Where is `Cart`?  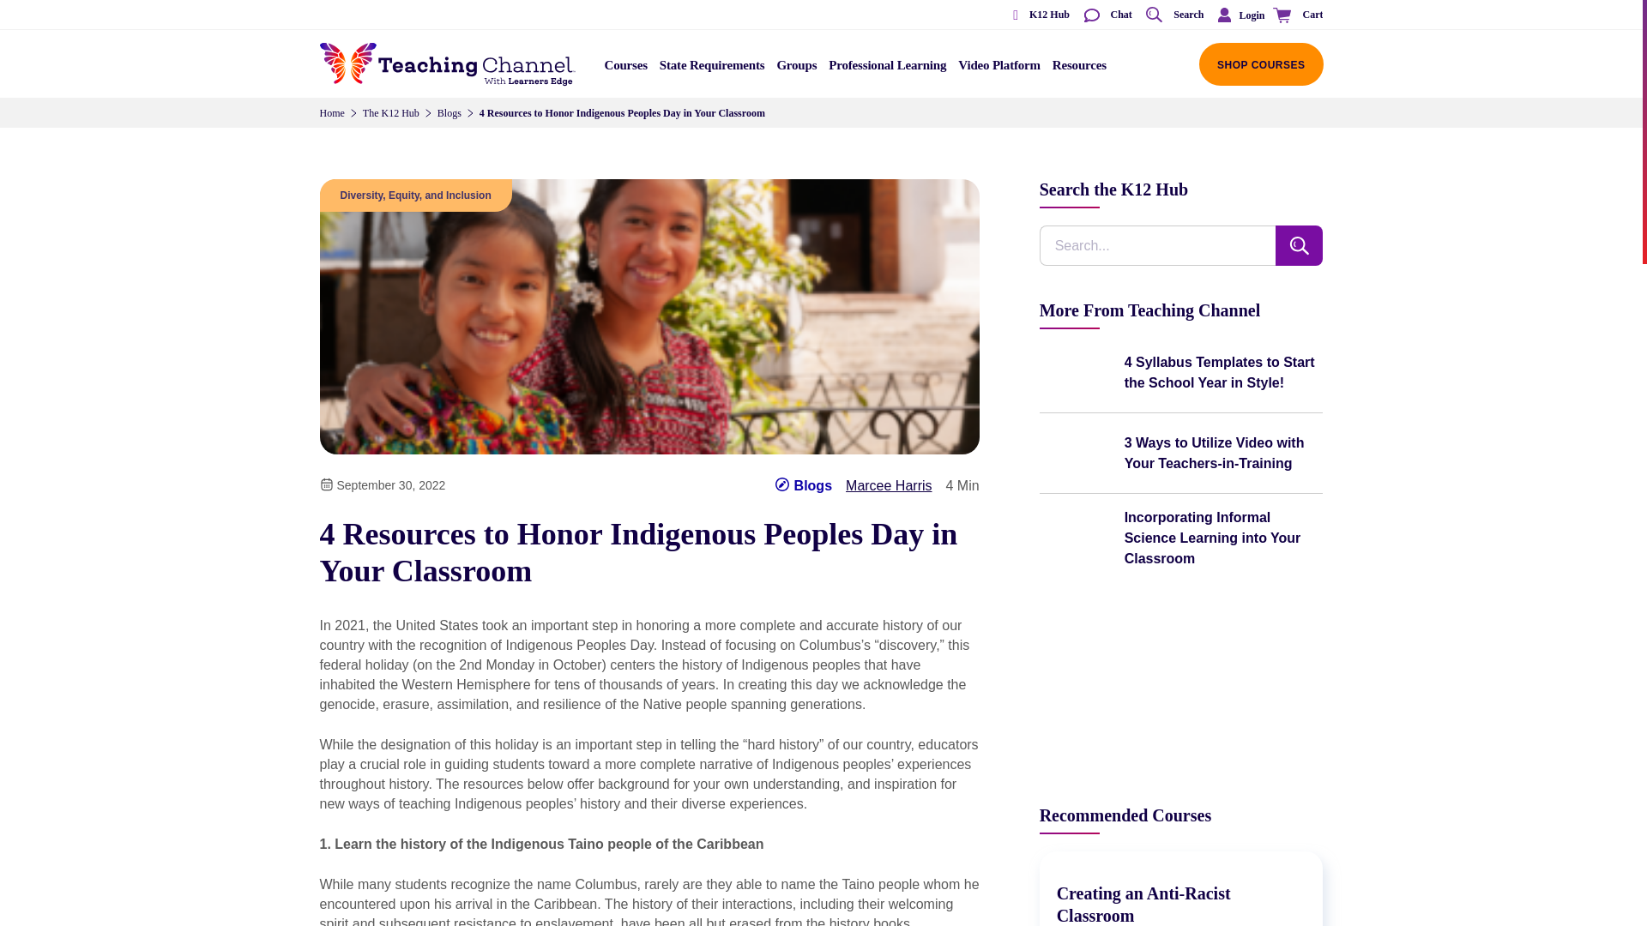
Cart is located at coordinates (1295, 15).